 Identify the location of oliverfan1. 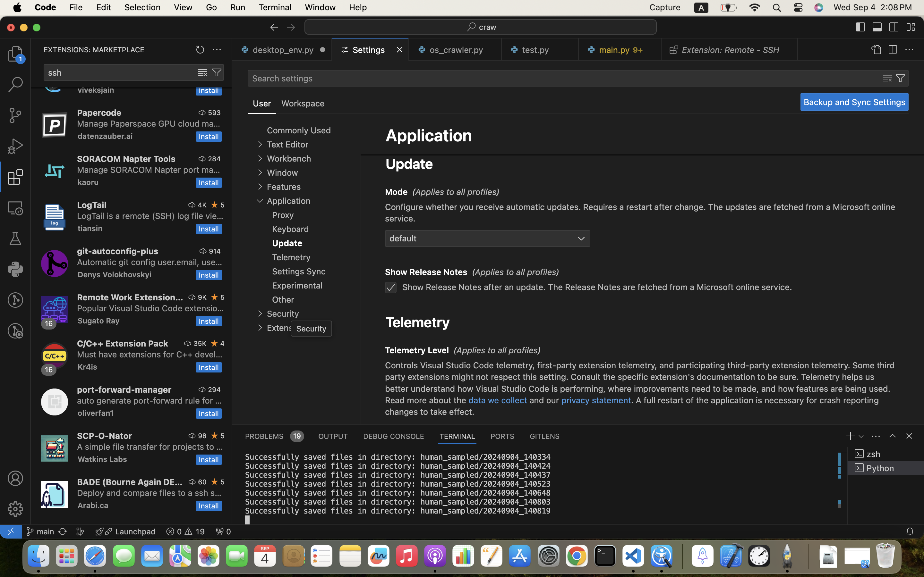
(96, 413).